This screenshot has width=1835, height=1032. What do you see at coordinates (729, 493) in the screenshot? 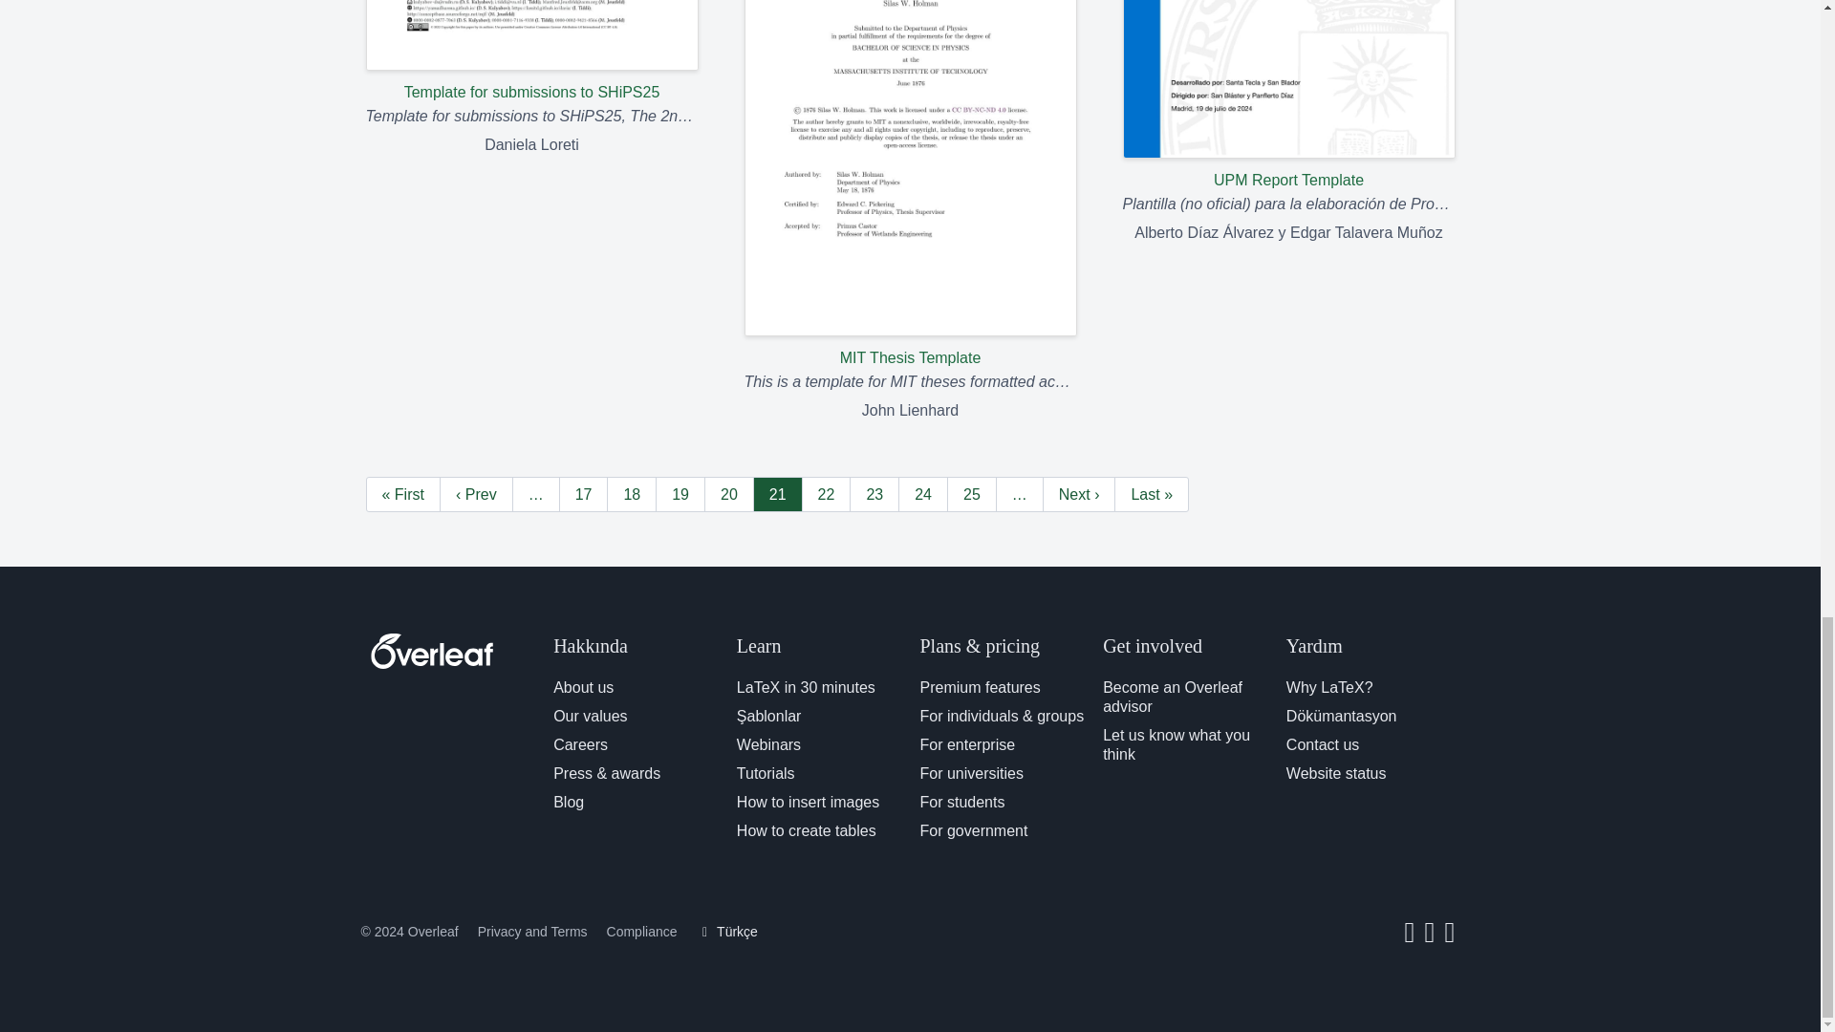
I see `20` at bounding box center [729, 493].